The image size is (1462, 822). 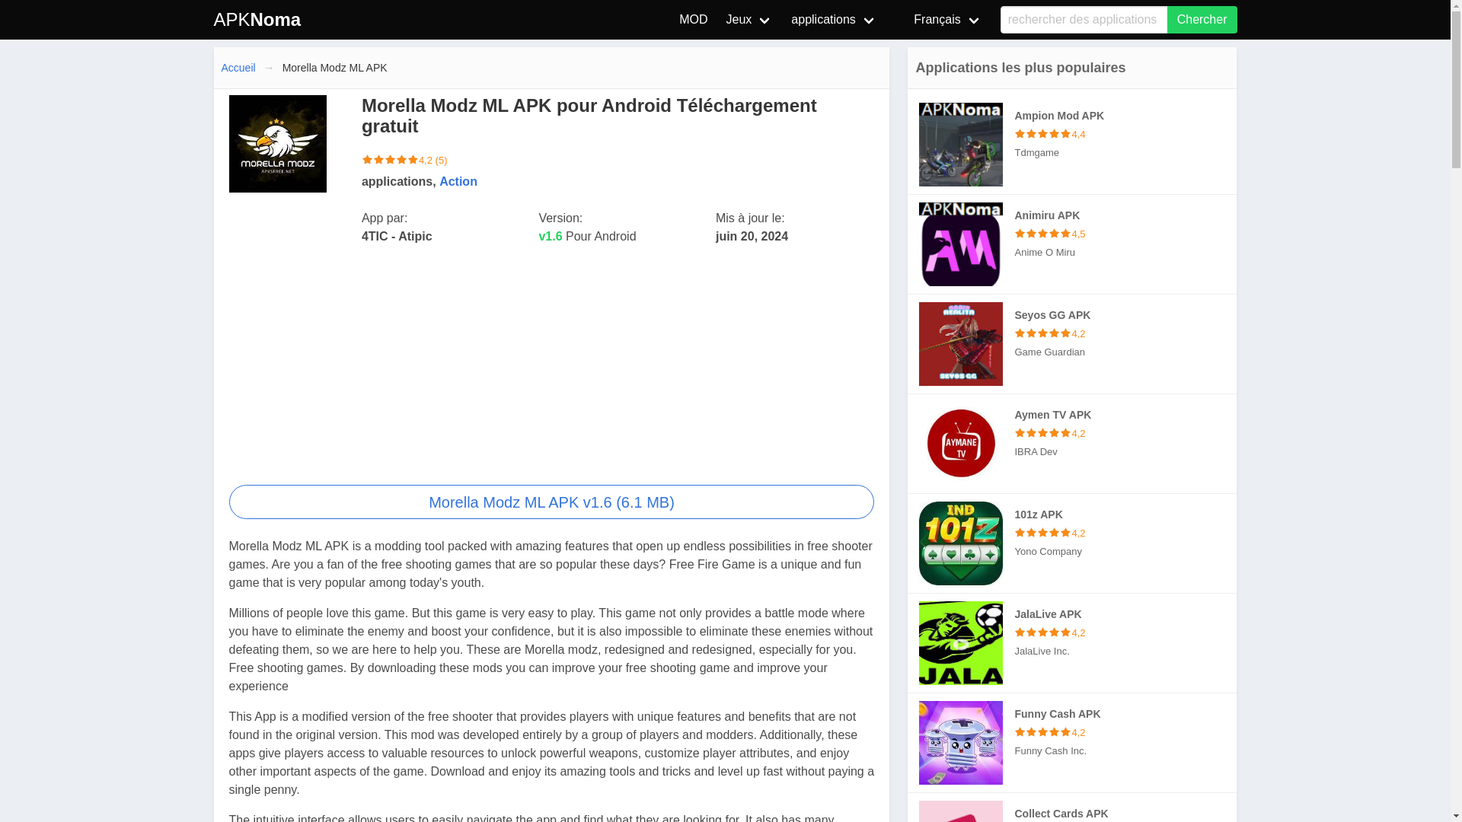 I want to click on MOD, so click(x=693, y=20).